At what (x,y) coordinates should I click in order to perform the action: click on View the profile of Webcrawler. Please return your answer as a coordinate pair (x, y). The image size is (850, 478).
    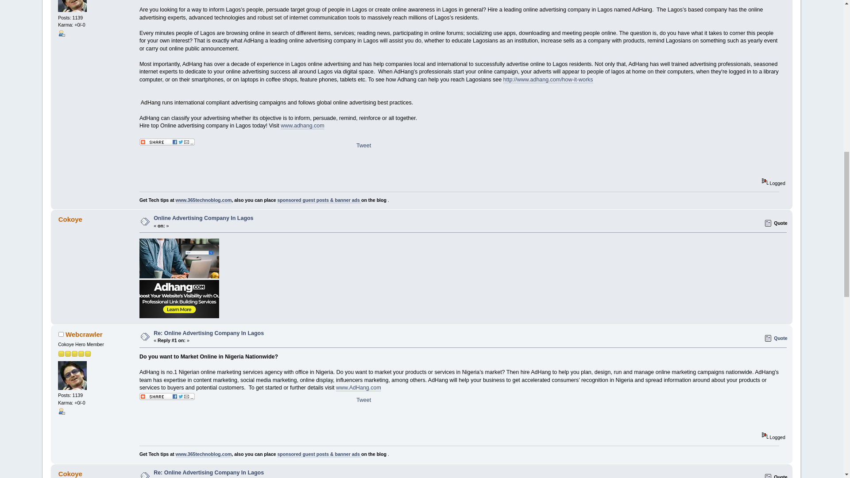
    Looking at the image, I should click on (84, 334).